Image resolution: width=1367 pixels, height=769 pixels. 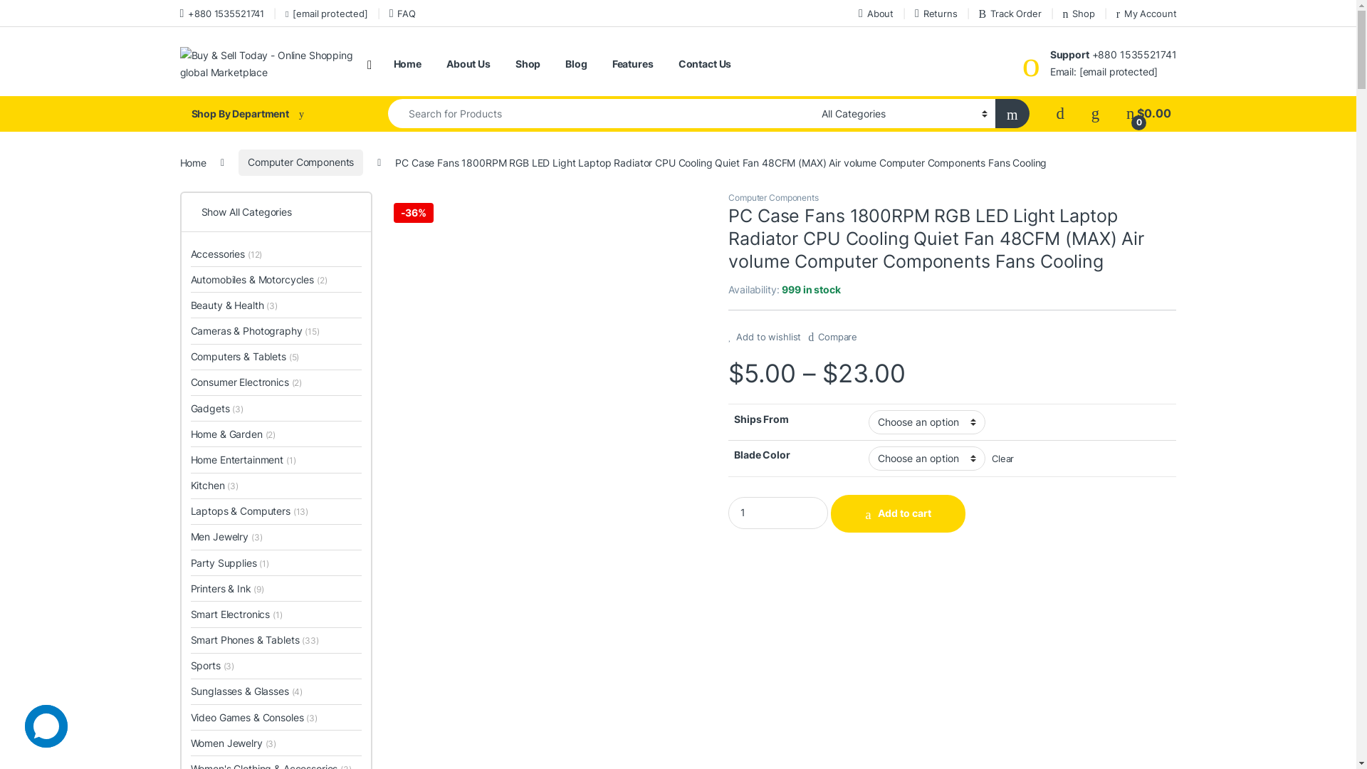 What do you see at coordinates (247, 692) in the screenshot?
I see `Sunglasses & Glasses (4)` at bounding box center [247, 692].